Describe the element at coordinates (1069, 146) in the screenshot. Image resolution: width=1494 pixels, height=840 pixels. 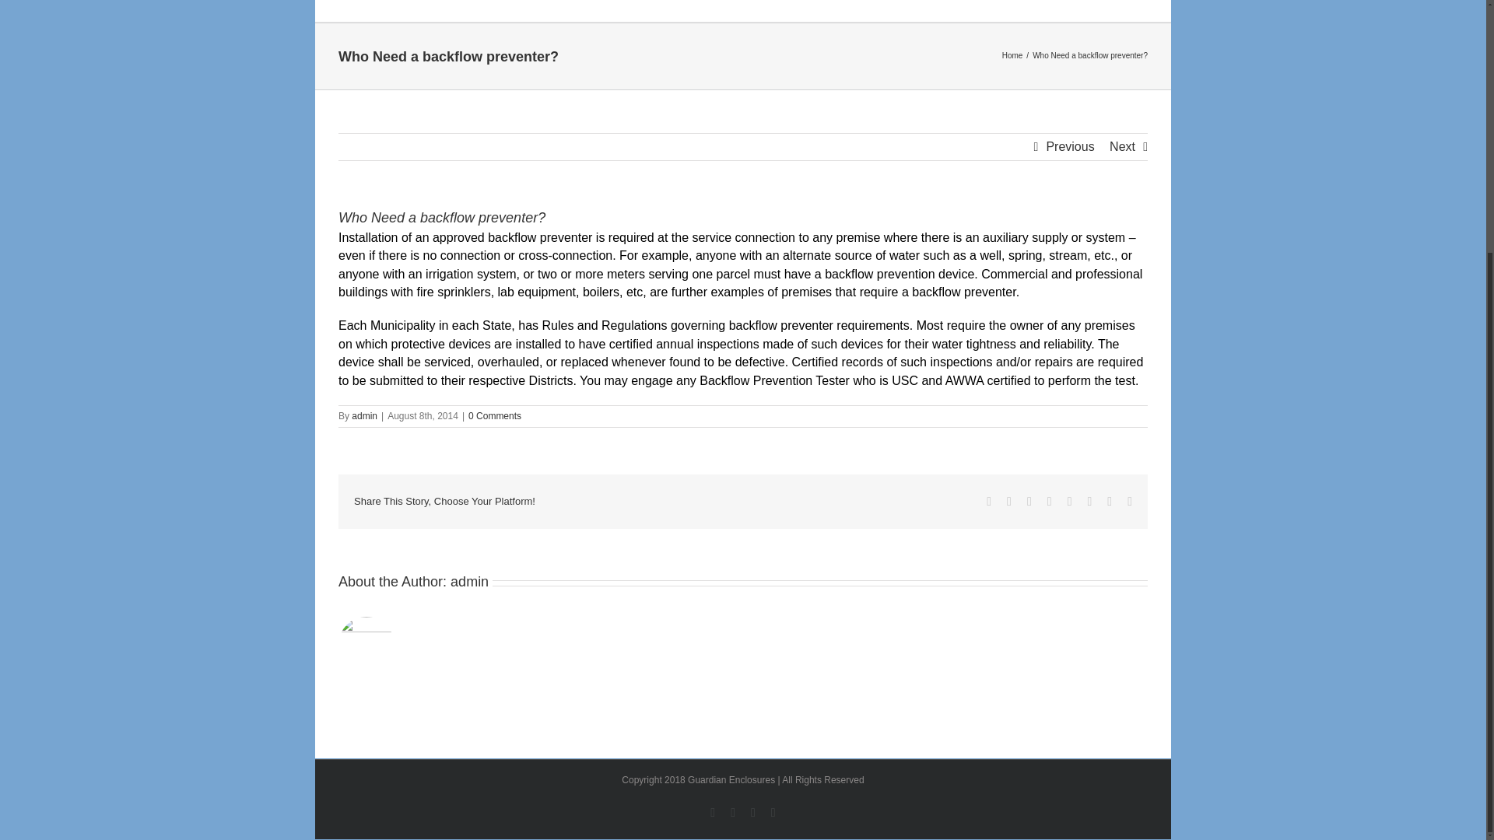
I see `Previous` at that location.